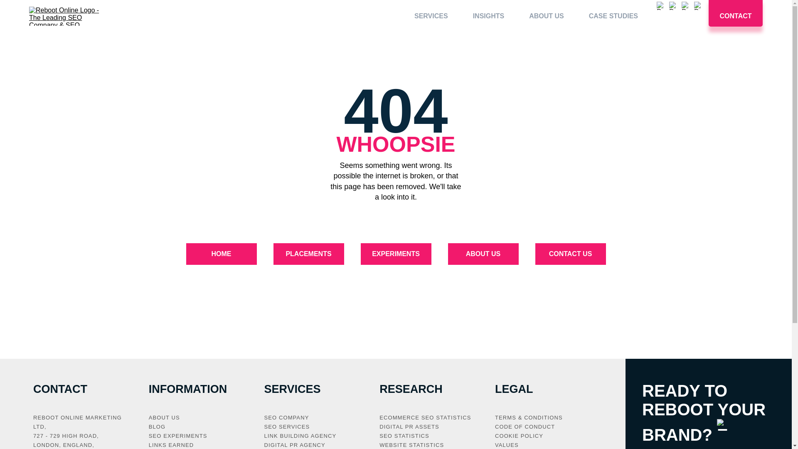  I want to click on Rebootonline Facebook, so click(661, 16).